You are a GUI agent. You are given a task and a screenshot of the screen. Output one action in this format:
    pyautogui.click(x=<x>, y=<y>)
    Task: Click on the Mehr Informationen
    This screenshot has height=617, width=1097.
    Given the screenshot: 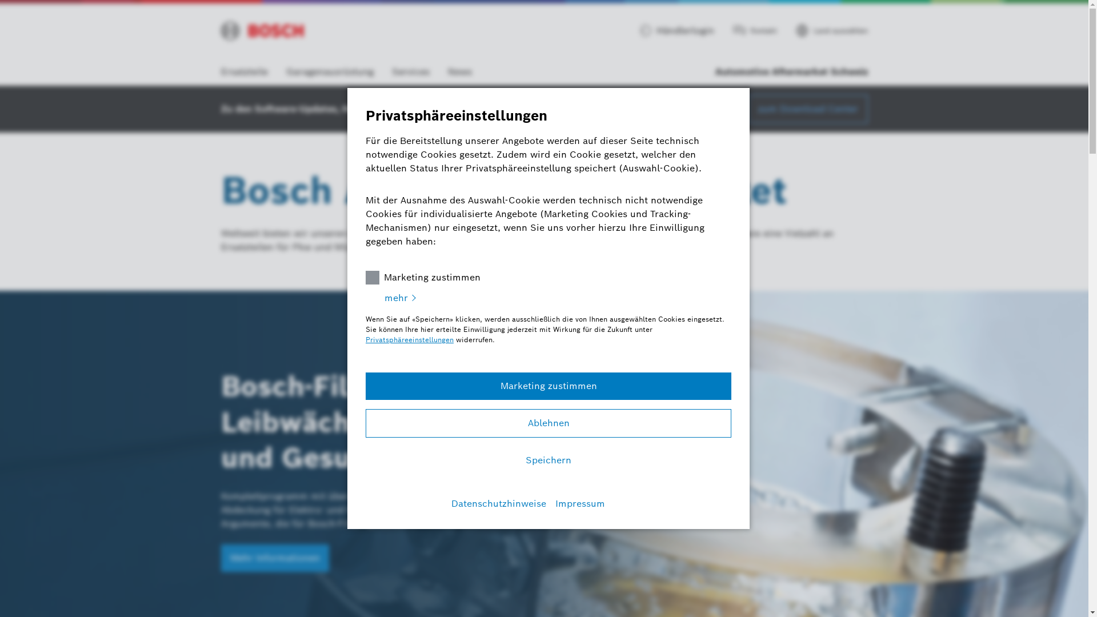 What is the action you would take?
    pyautogui.click(x=217, y=597)
    